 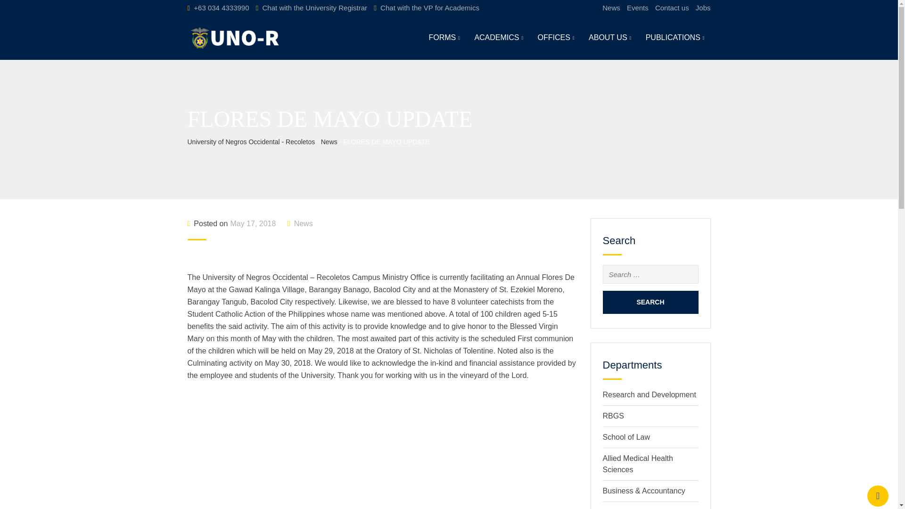 What do you see at coordinates (650, 302) in the screenshot?
I see `Search` at bounding box center [650, 302].